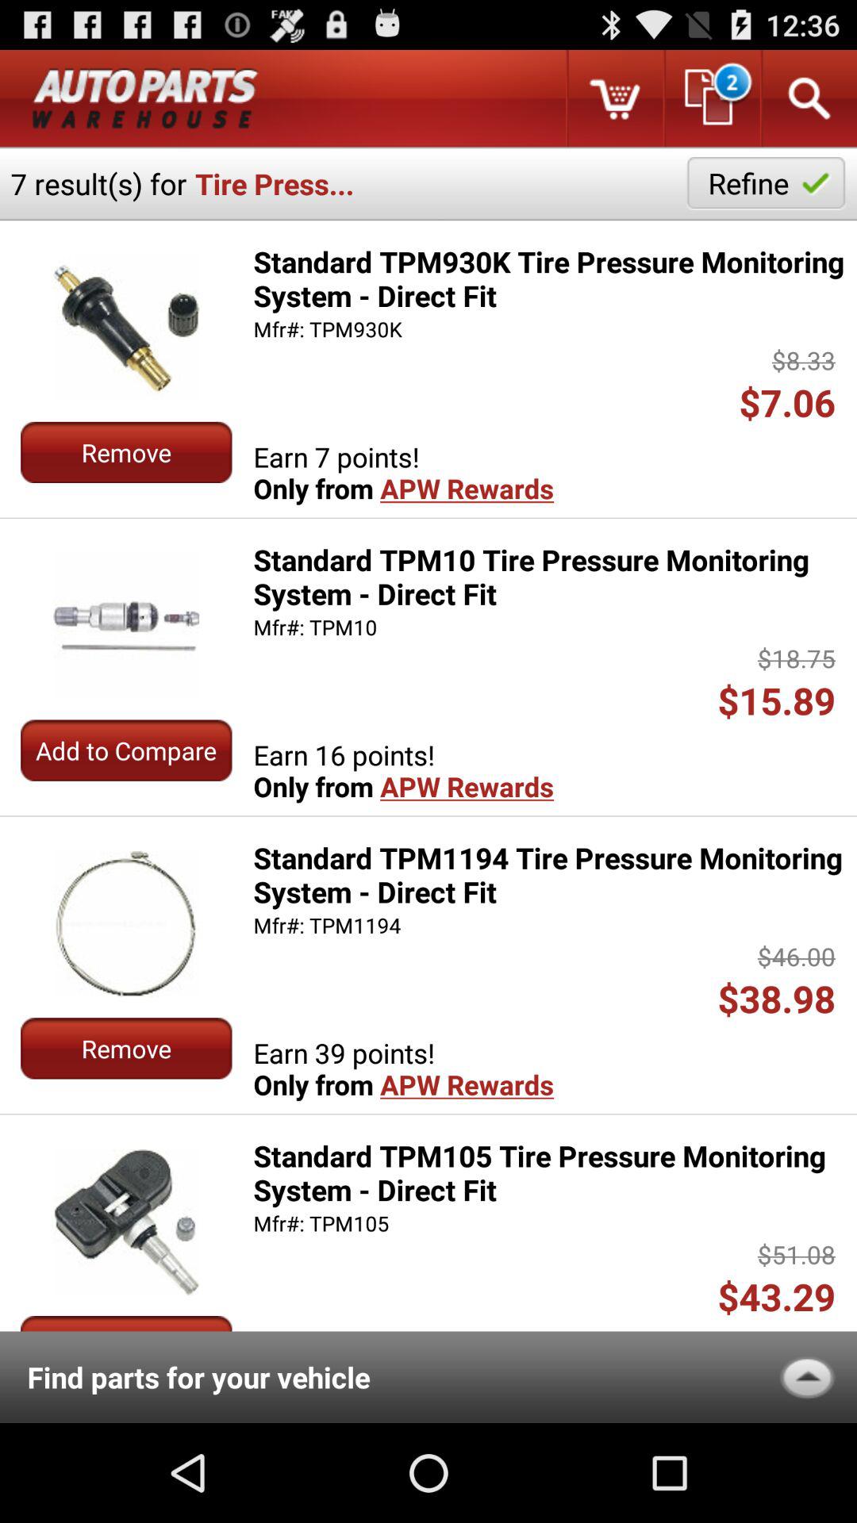 Image resolution: width=857 pixels, height=1523 pixels. Describe the element at coordinates (145, 98) in the screenshot. I see `categeroy name` at that location.